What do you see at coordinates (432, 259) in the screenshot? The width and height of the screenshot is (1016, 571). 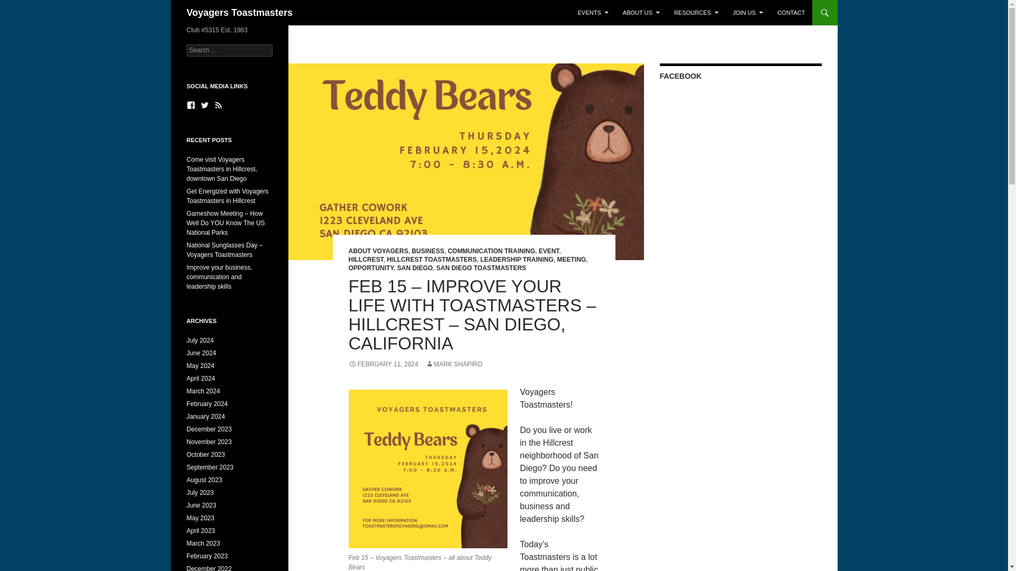 I see `HILLCREST TOASTMASTERS` at bounding box center [432, 259].